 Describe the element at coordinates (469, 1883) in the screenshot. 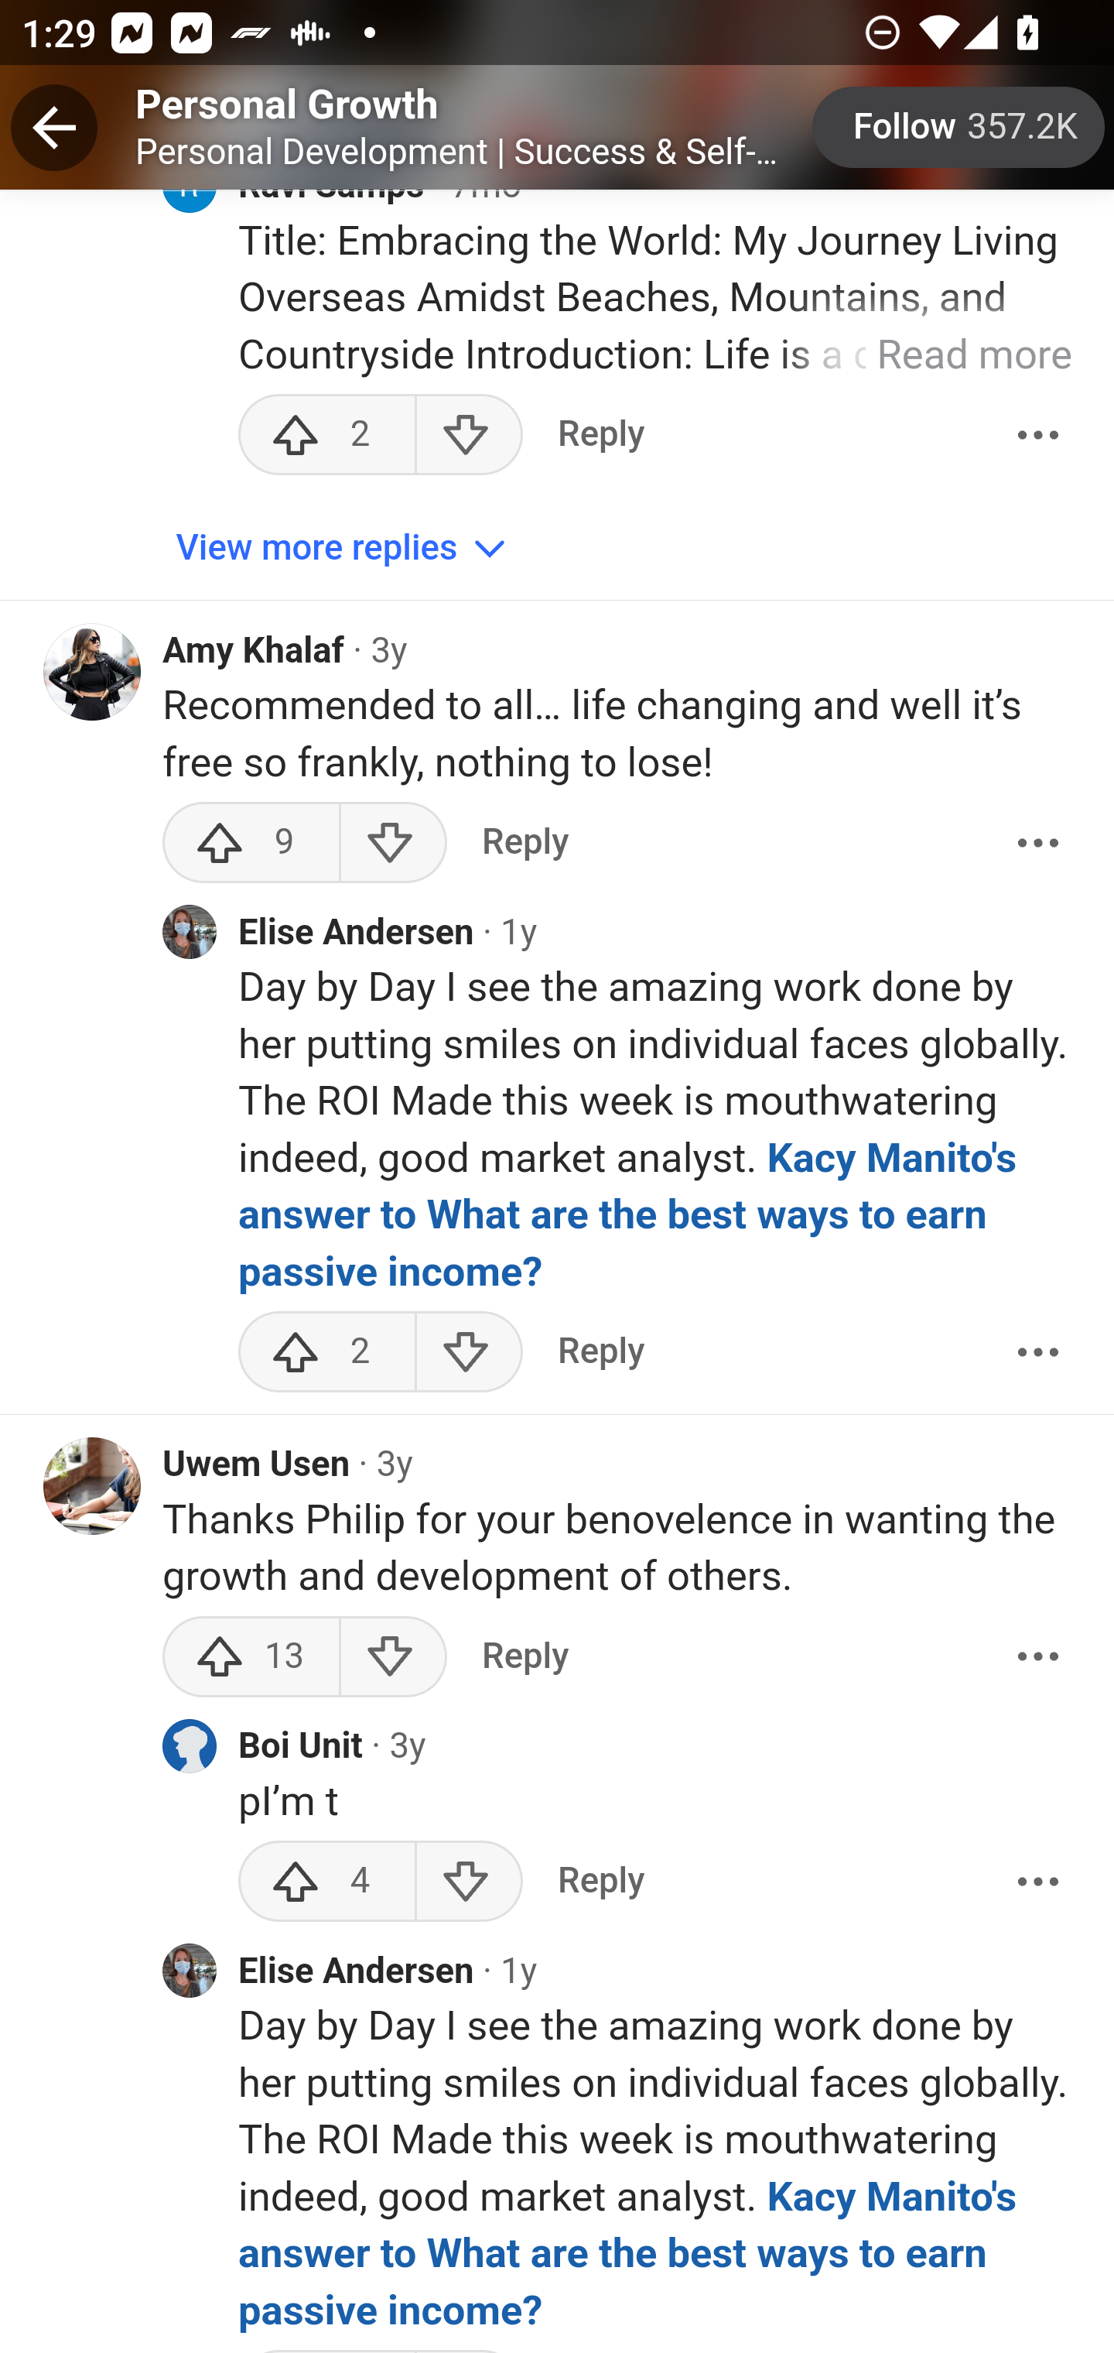

I see `Downvote` at that location.